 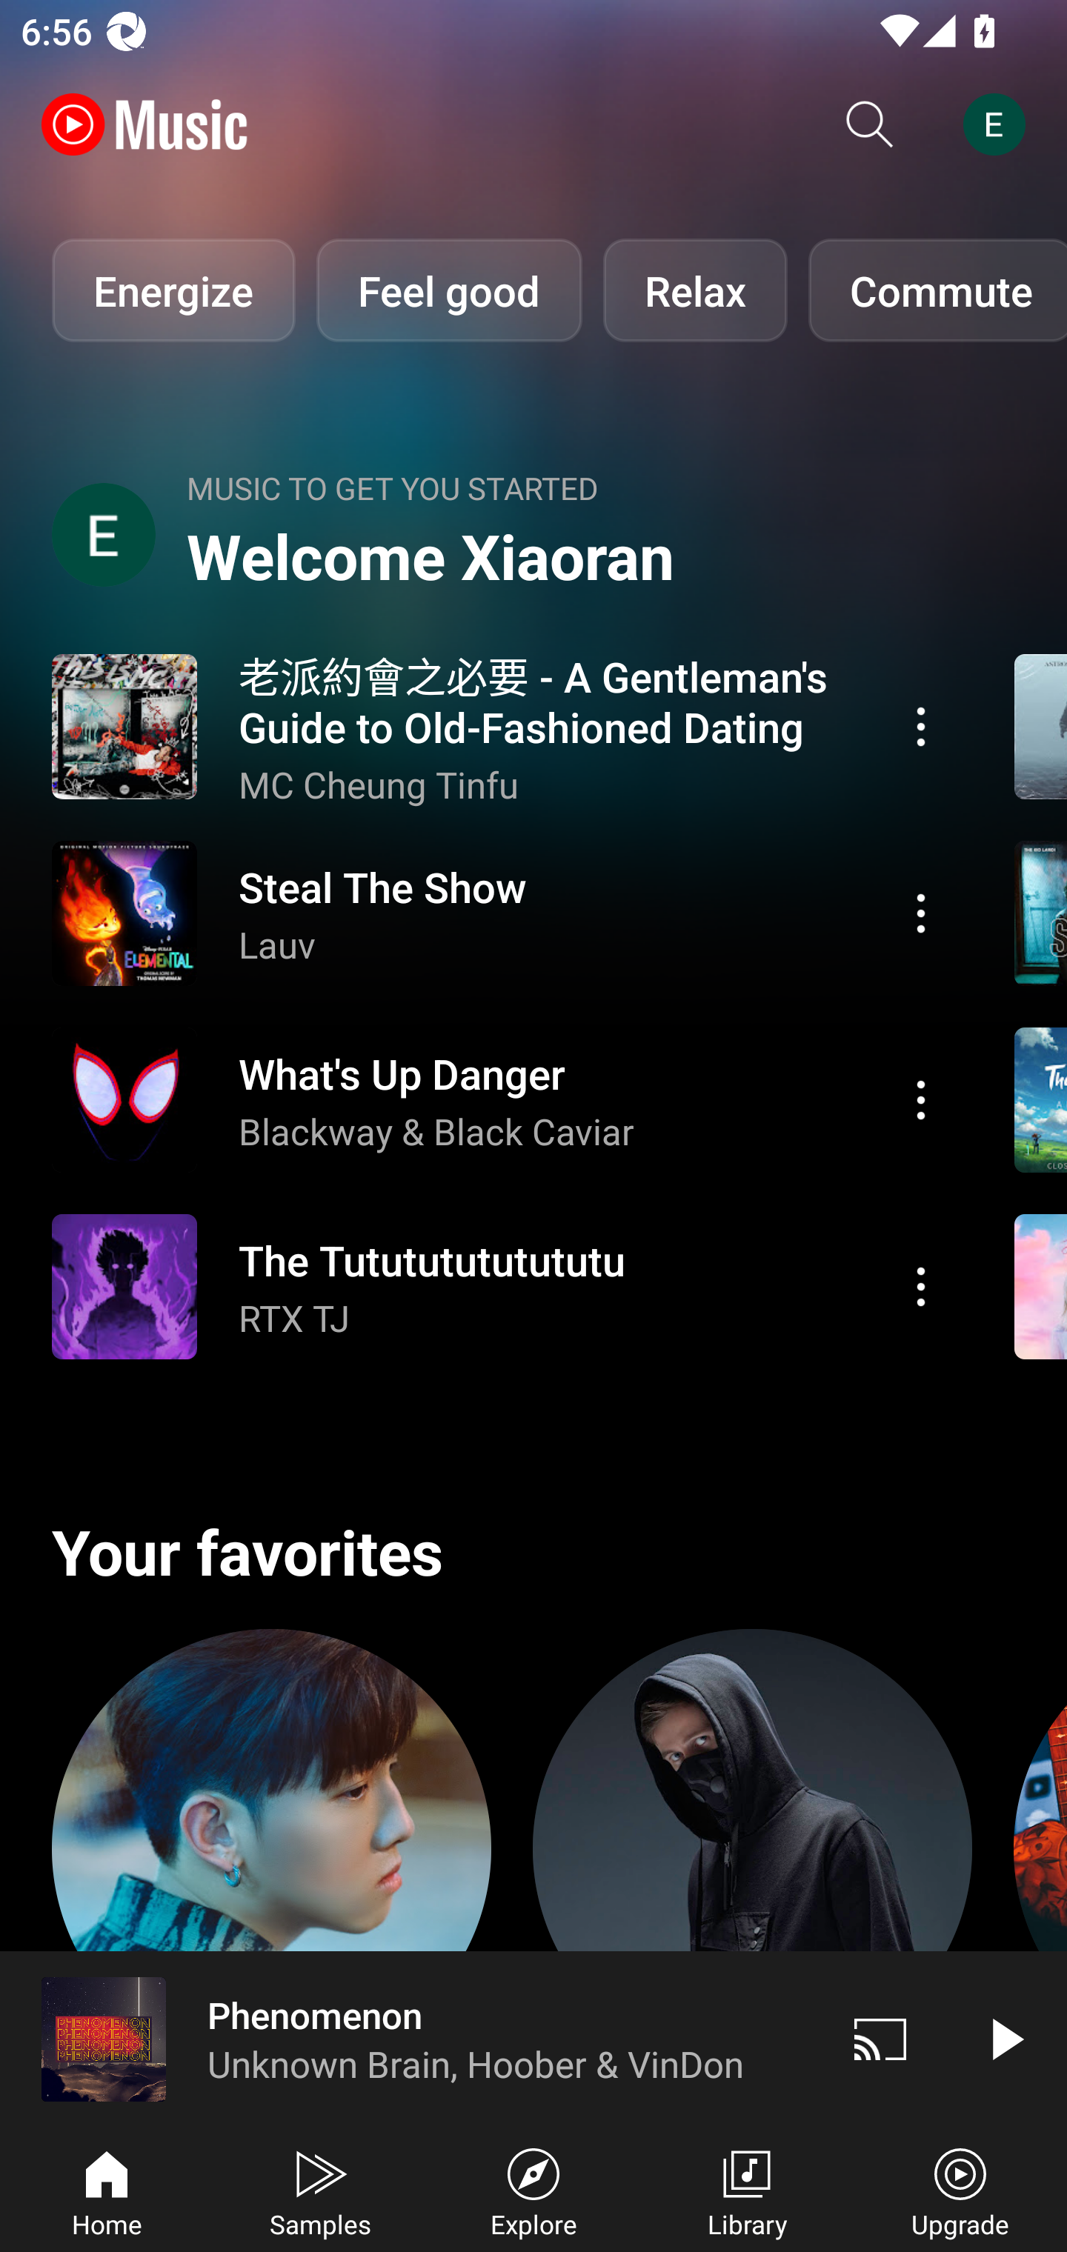 I want to click on Phenomenon Unknown Brain, Hoober & VinDon, so click(x=409, y=2039).